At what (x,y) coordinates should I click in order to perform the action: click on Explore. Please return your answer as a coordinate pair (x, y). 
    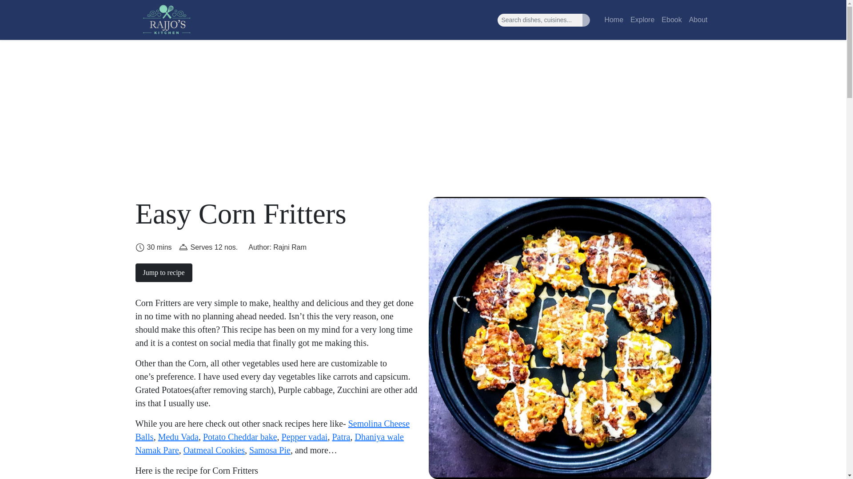
    Looking at the image, I should click on (642, 20).